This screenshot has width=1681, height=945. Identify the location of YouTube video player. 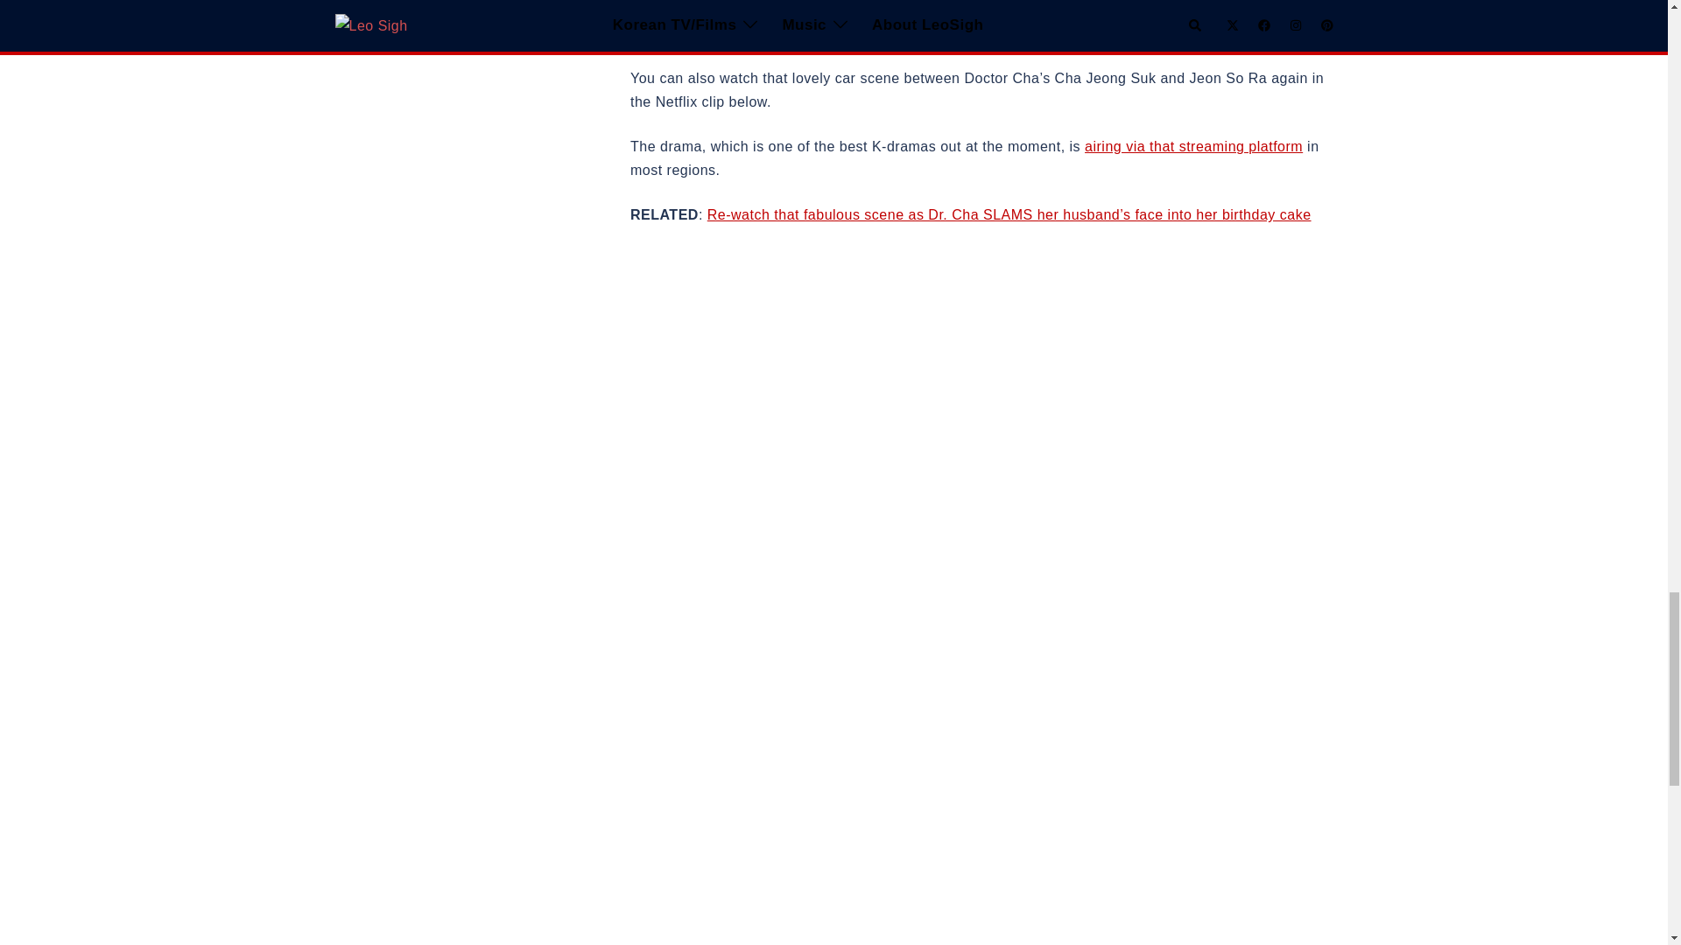
(876, 938).